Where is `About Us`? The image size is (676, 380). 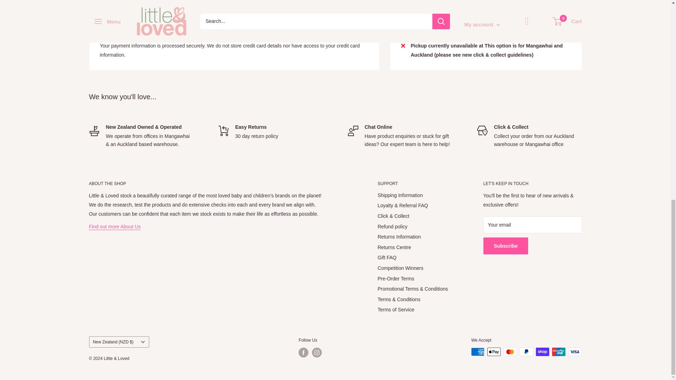 About Us is located at coordinates (114, 227).